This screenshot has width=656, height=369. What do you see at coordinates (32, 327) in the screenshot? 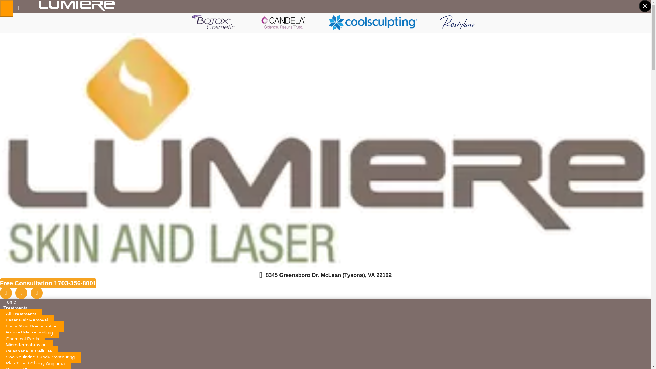
I see `Laser Skin Rejuvenation` at bounding box center [32, 327].